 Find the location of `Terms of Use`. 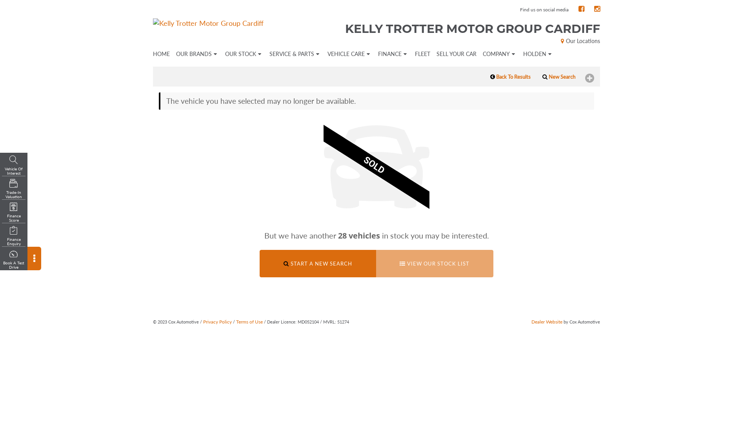

Terms of Use is located at coordinates (249, 322).